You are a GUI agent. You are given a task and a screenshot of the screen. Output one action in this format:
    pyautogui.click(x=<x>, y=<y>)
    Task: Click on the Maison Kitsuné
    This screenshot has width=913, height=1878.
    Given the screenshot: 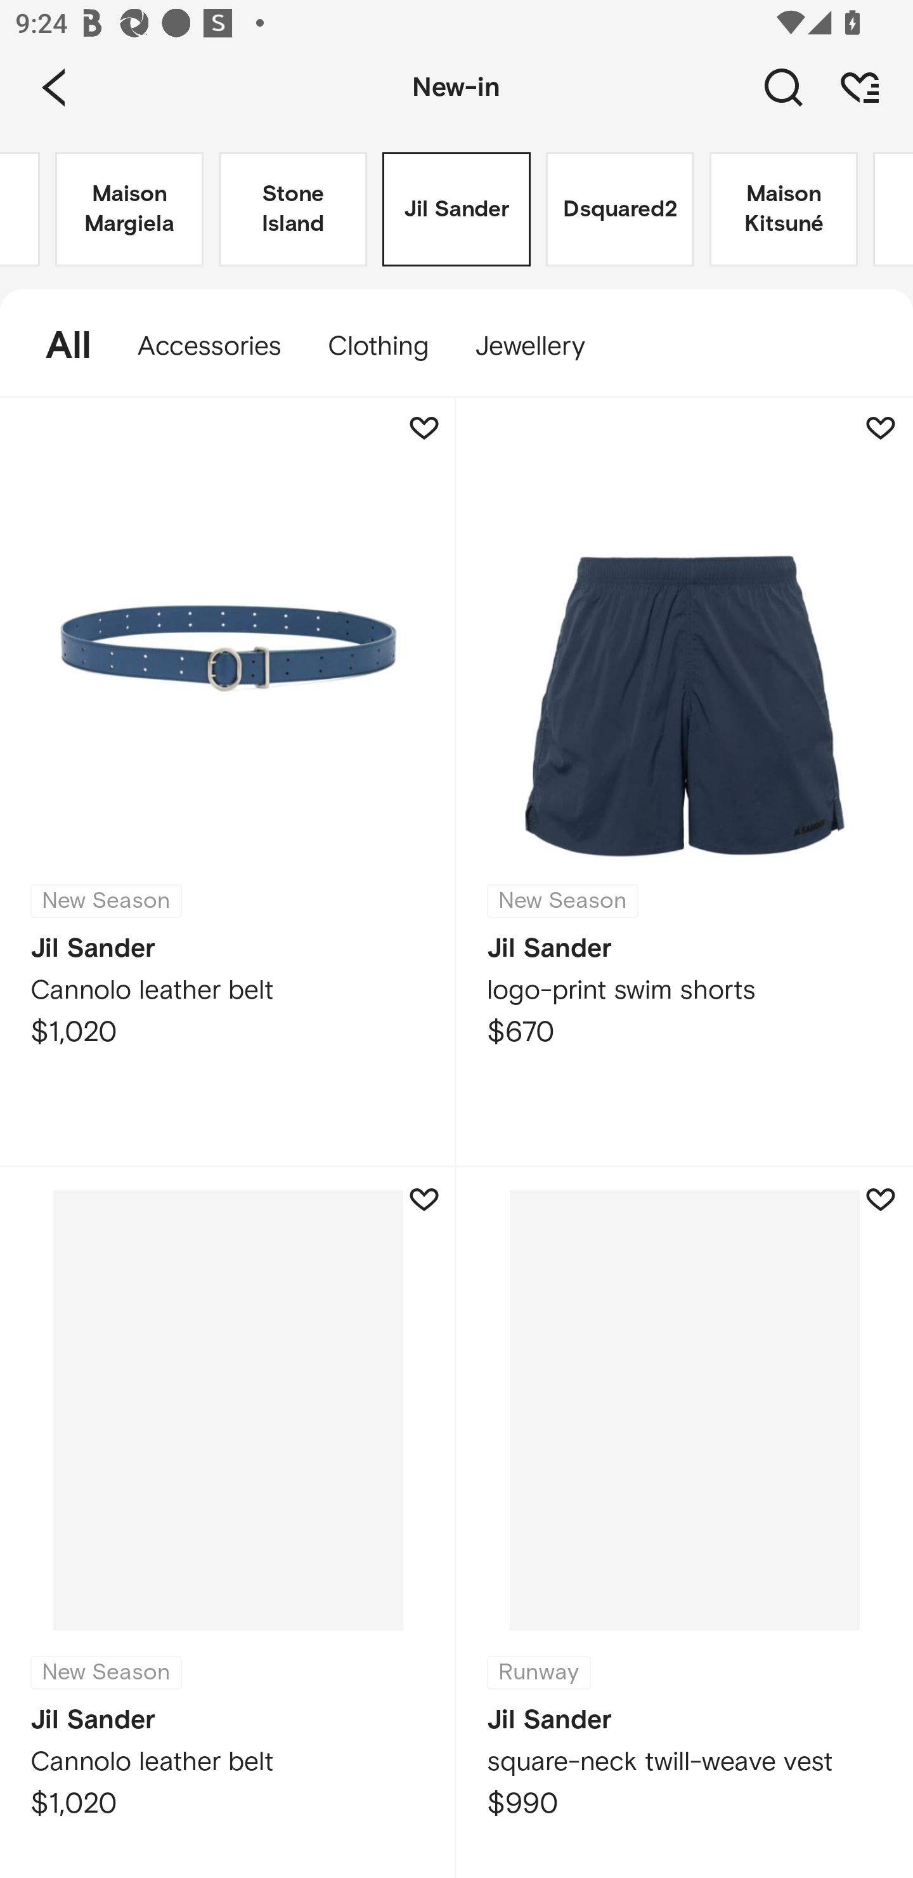 What is the action you would take?
    pyautogui.click(x=784, y=209)
    